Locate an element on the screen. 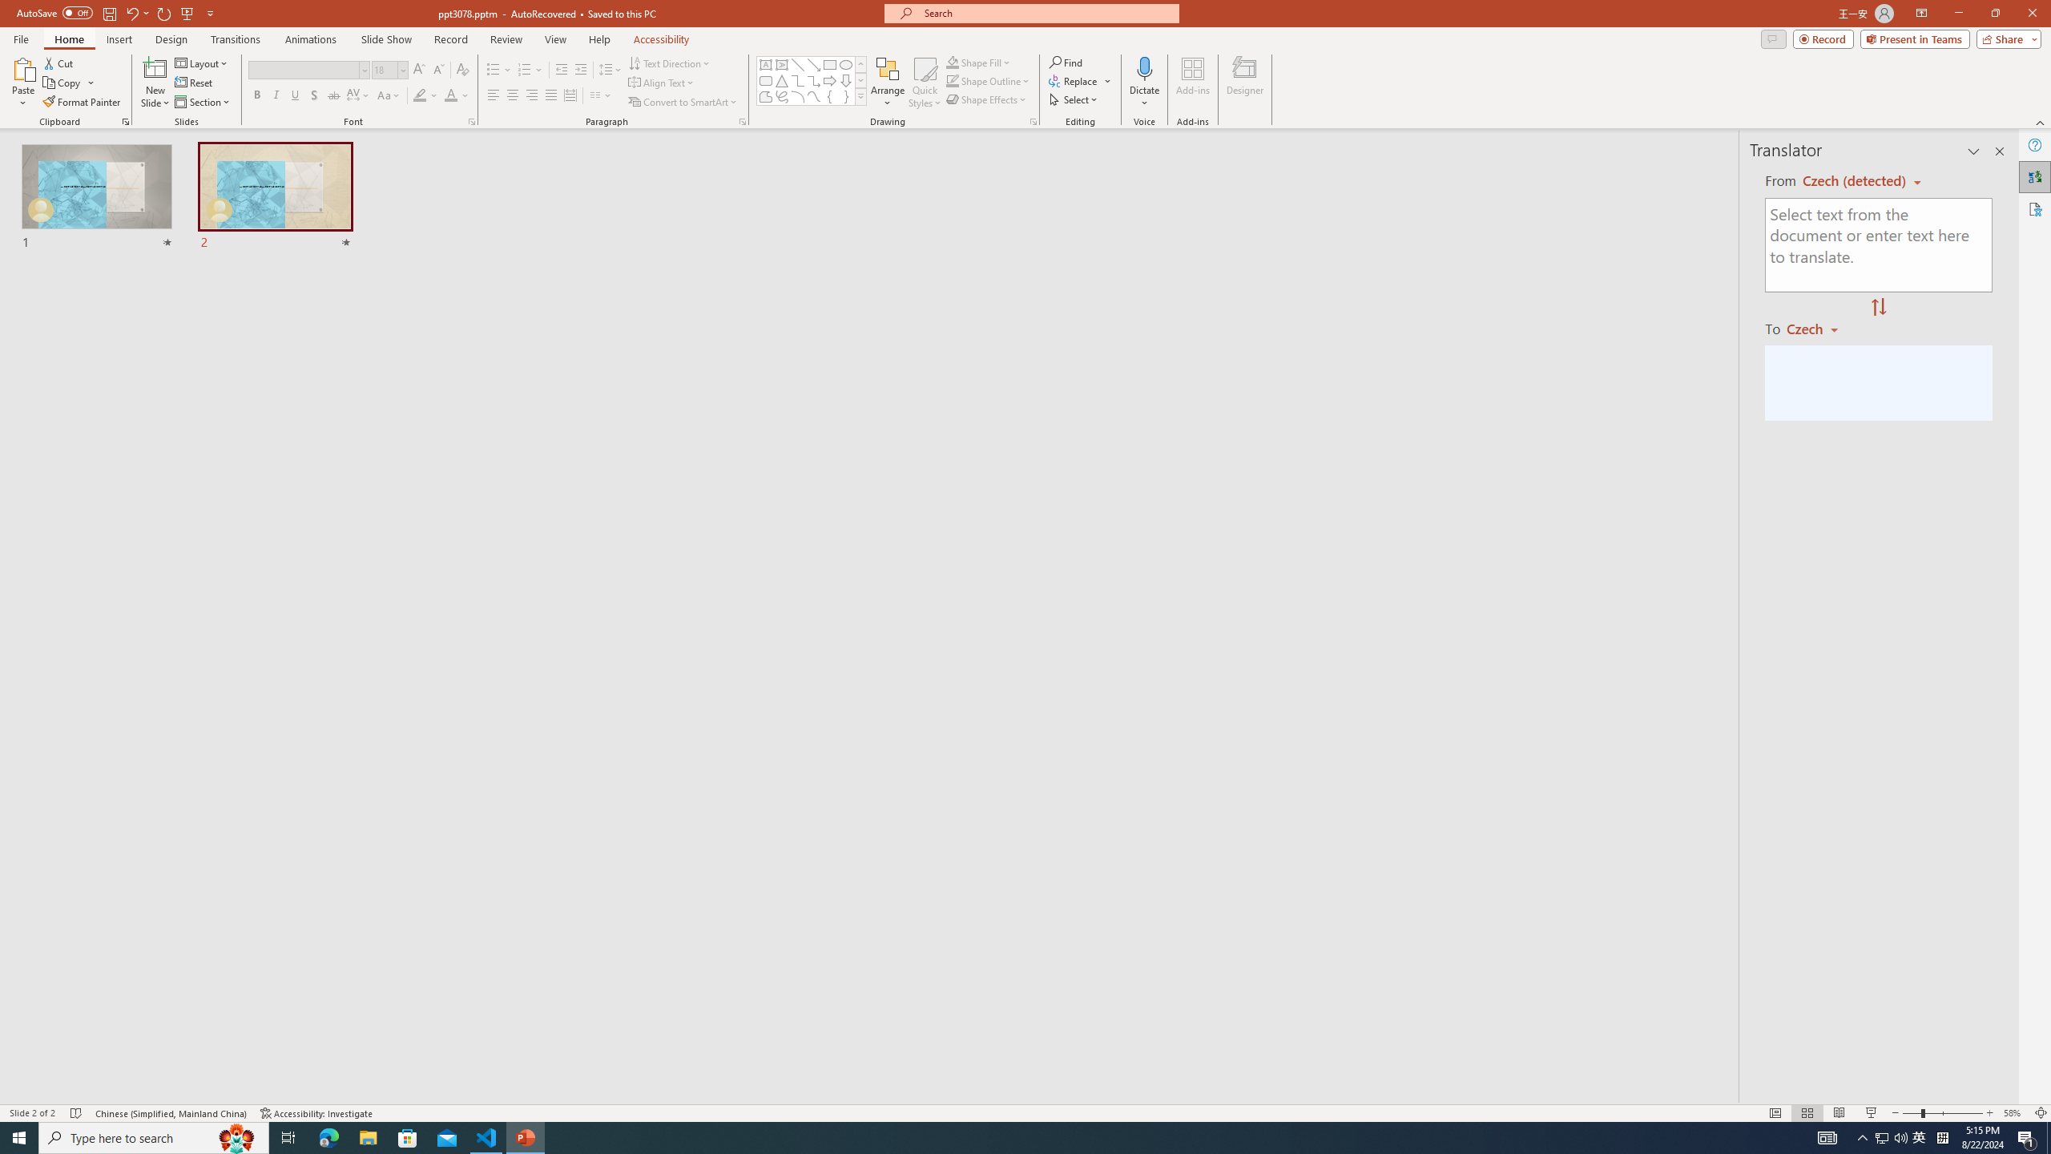  New Slide is located at coordinates (155, 83).